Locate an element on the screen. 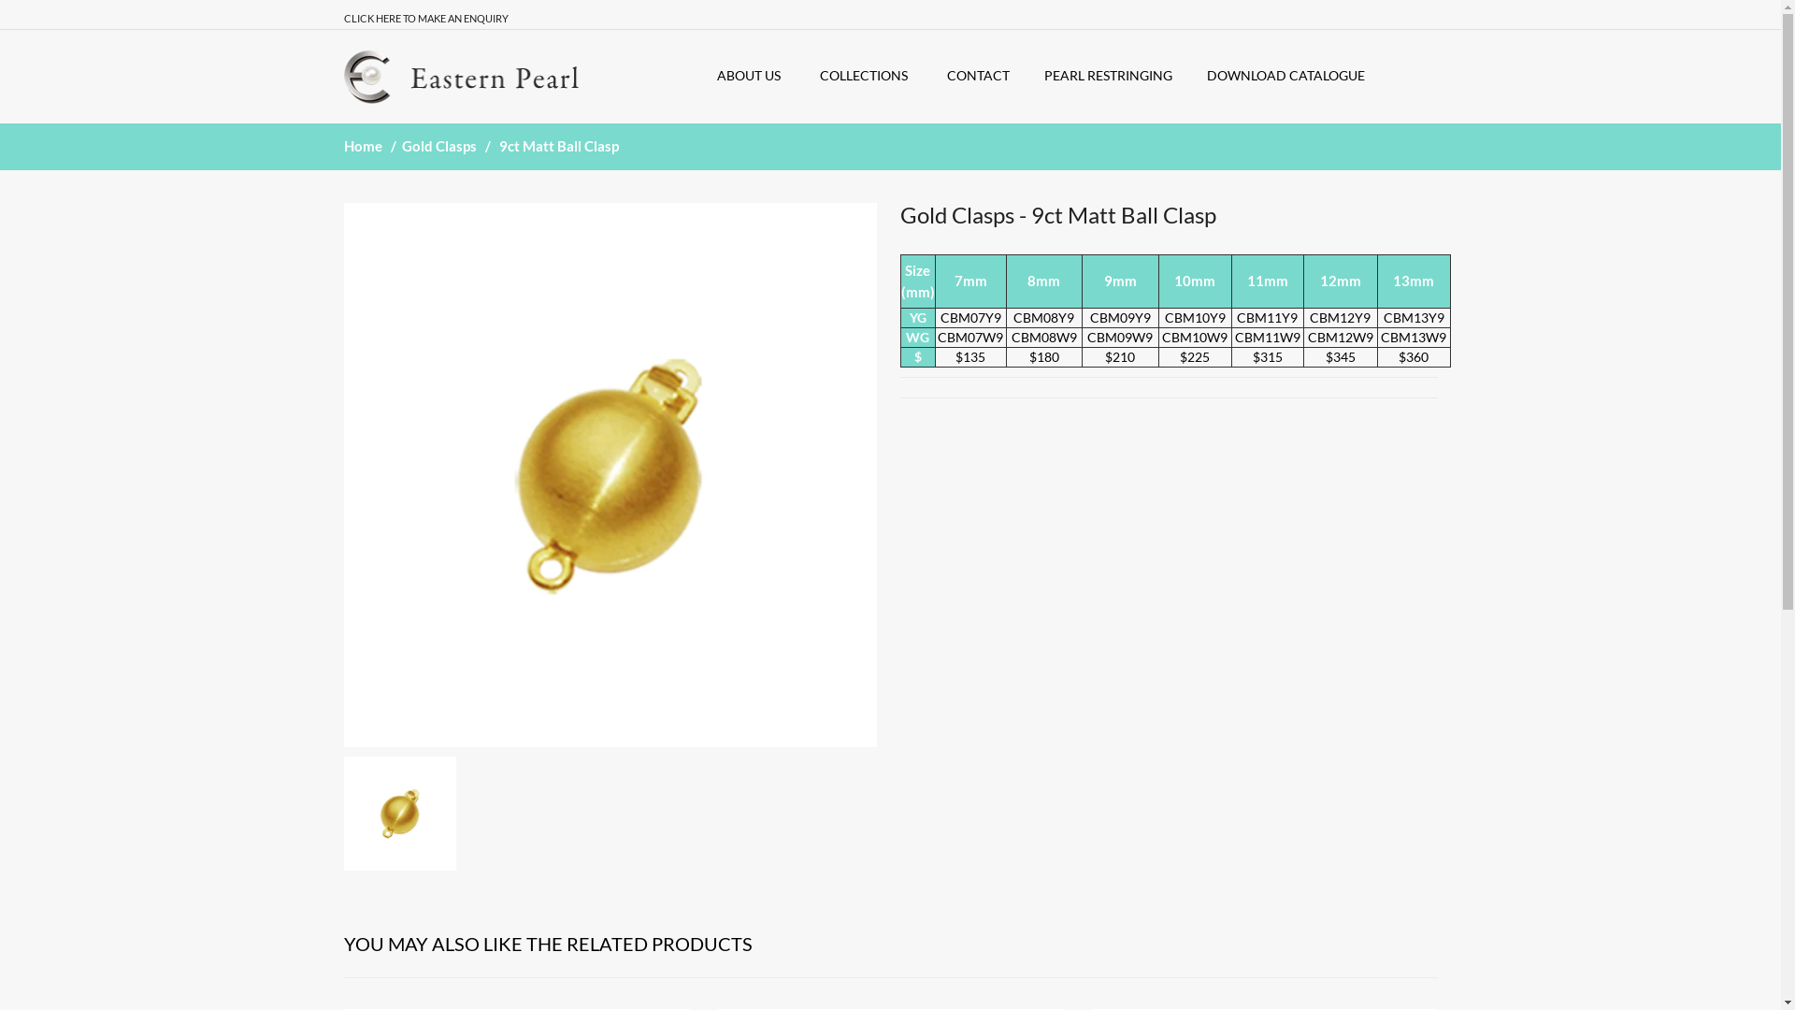 This screenshot has width=1795, height=1010. DOWNLOAD CATALOGUE is located at coordinates (1289, 76).